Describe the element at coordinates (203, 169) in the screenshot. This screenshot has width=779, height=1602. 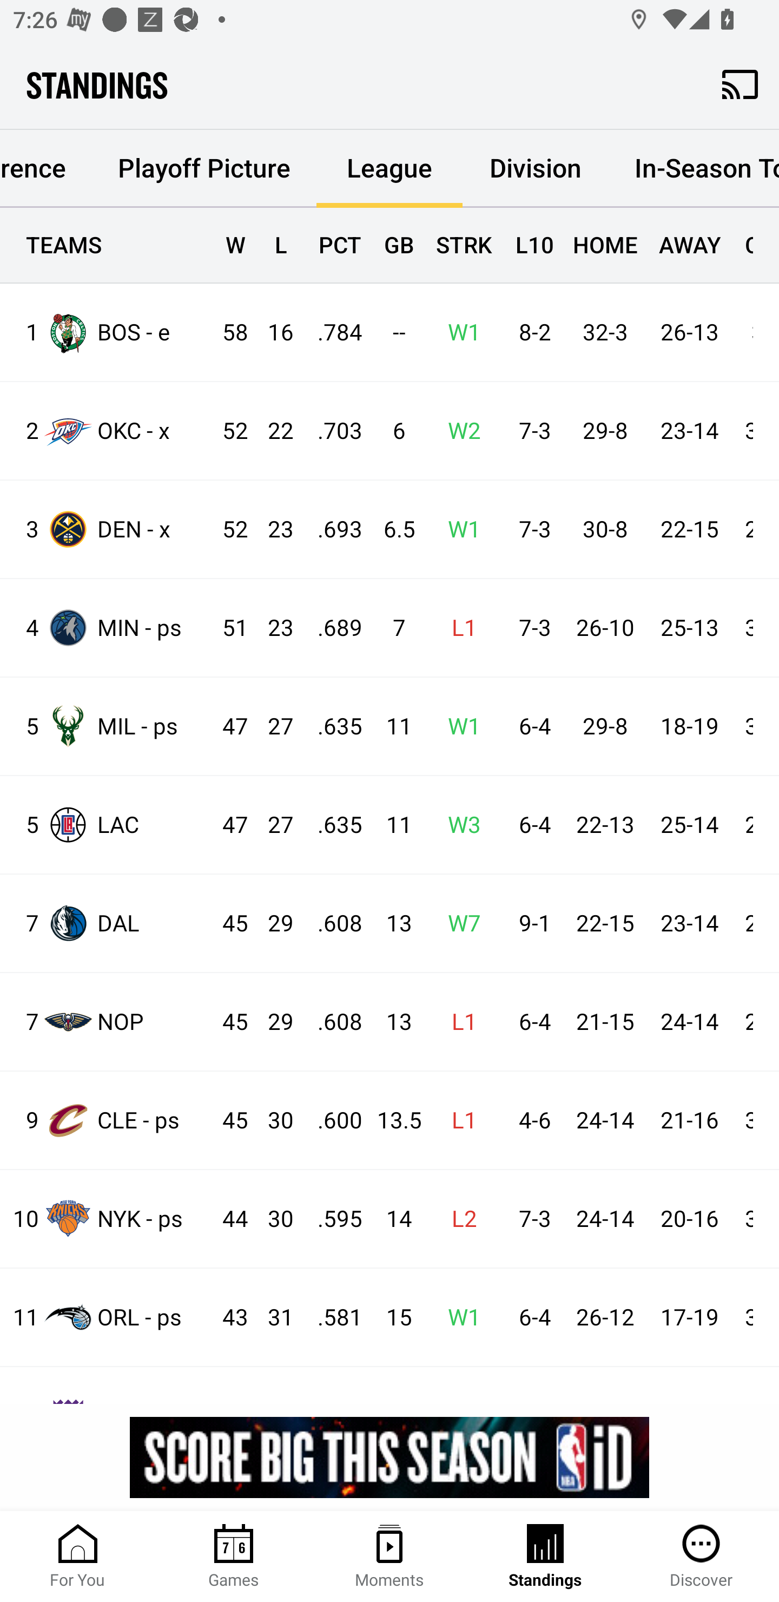
I see `Playoff Picture` at that location.